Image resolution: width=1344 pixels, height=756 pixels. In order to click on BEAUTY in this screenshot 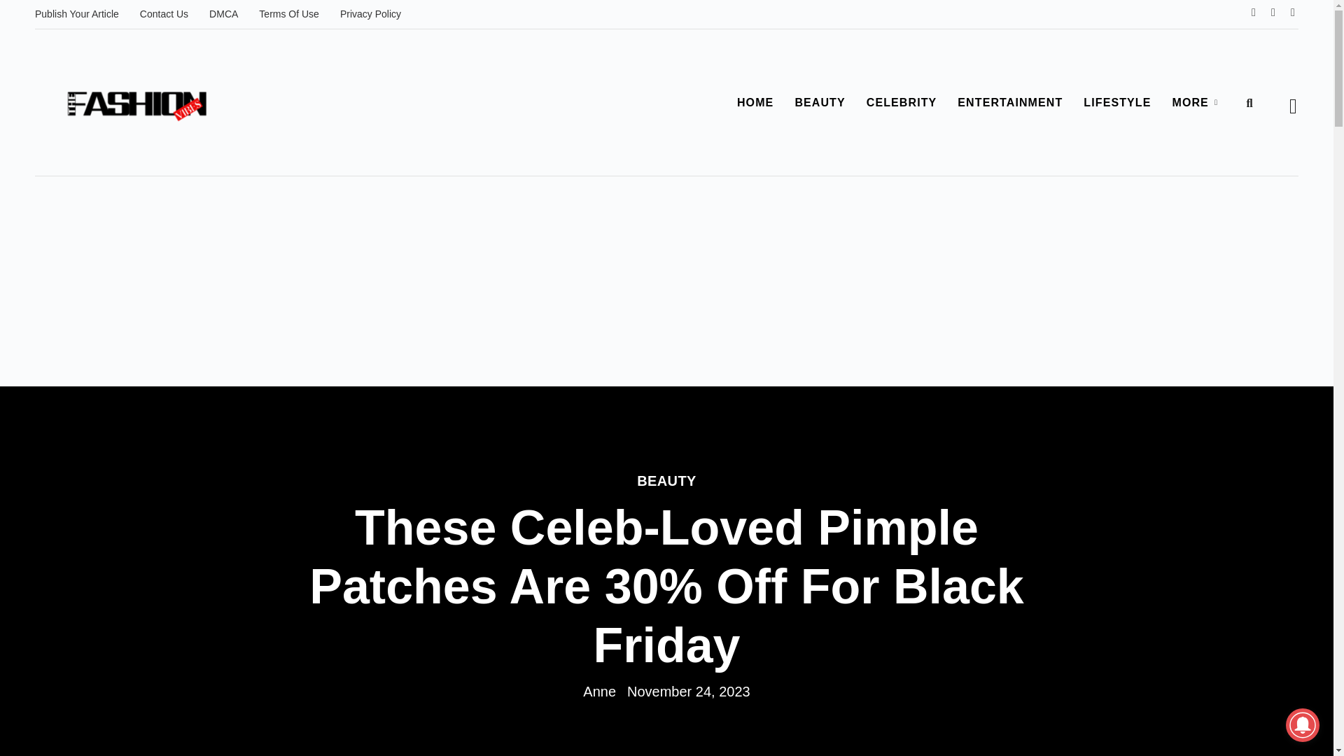, I will do `click(666, 480)`.